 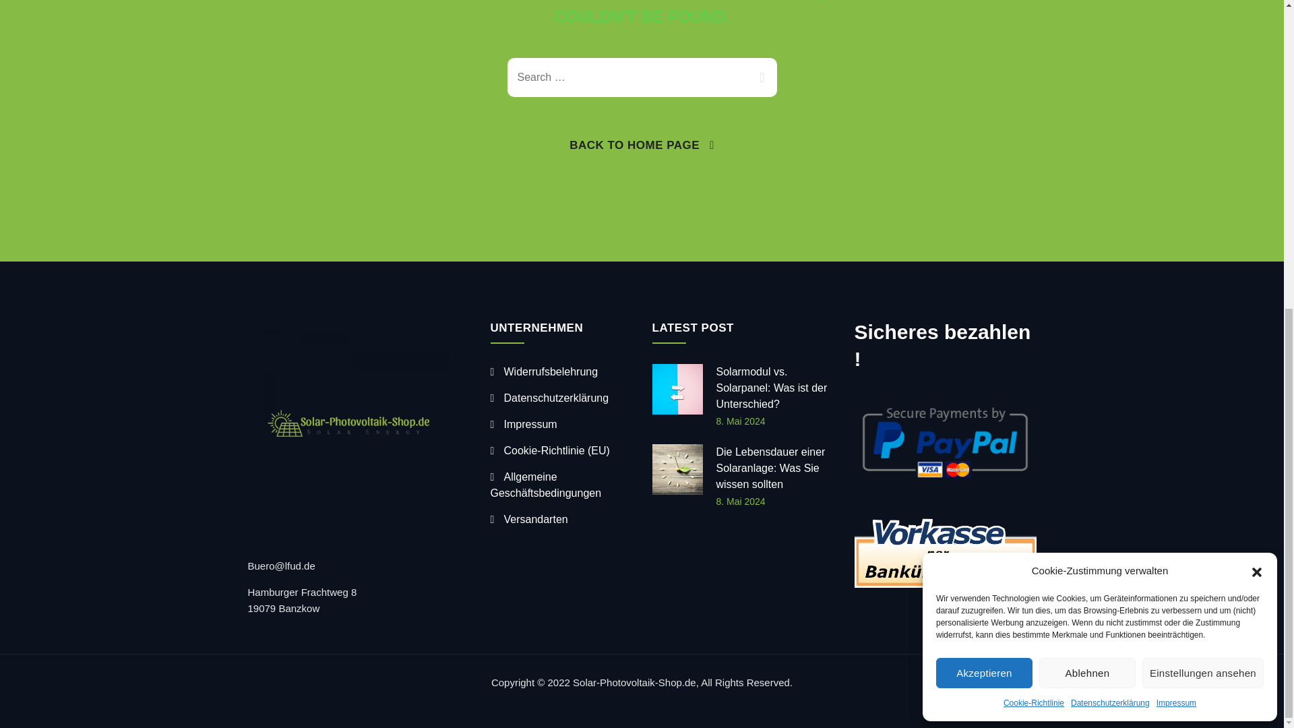 I want to click on Einstellungen ansehen, so click(x=1203, y=141).